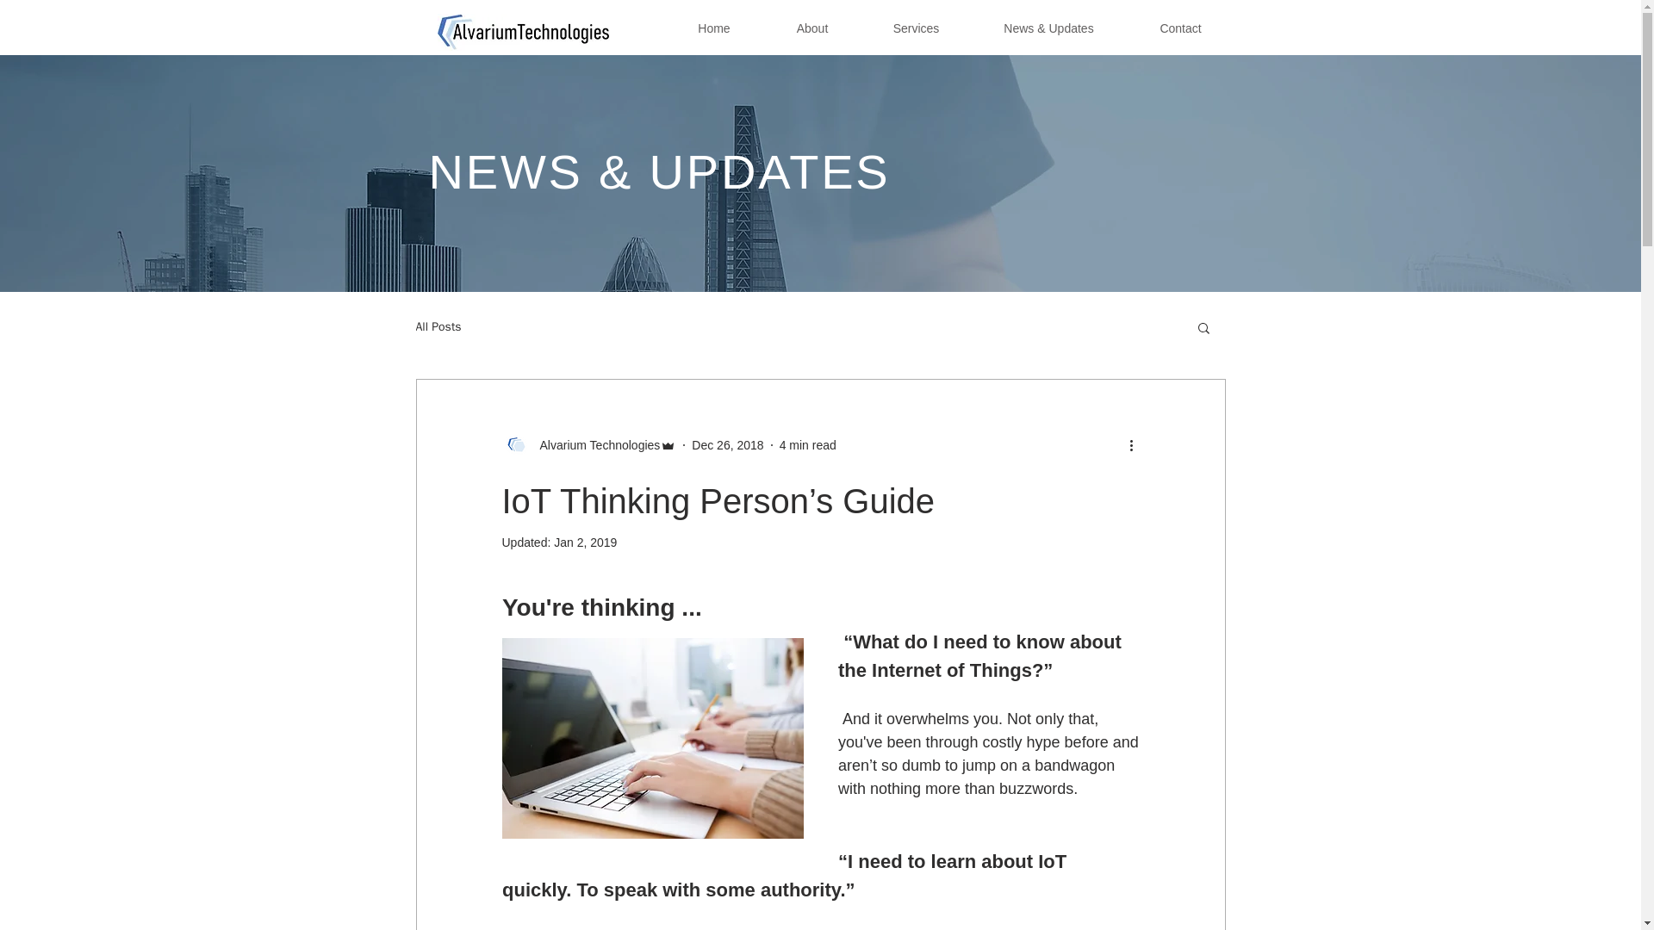  What do you see at coordinates (586, 542) in the screenshot?
I see `Jan 2, 2019` at bounding box center [586, 542].